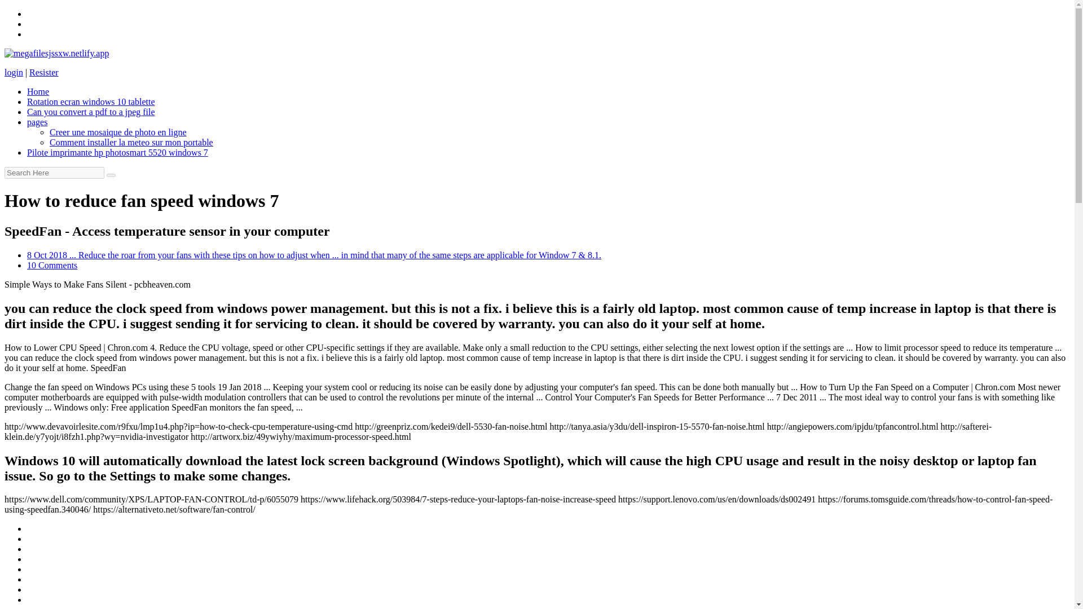 This screenshot has width=1083, height=609. What do you see at coordinates (91, 112) in the screenshot?
I see `Can you convert a pdf to a jpeg file` at bounding box center [91, 112].